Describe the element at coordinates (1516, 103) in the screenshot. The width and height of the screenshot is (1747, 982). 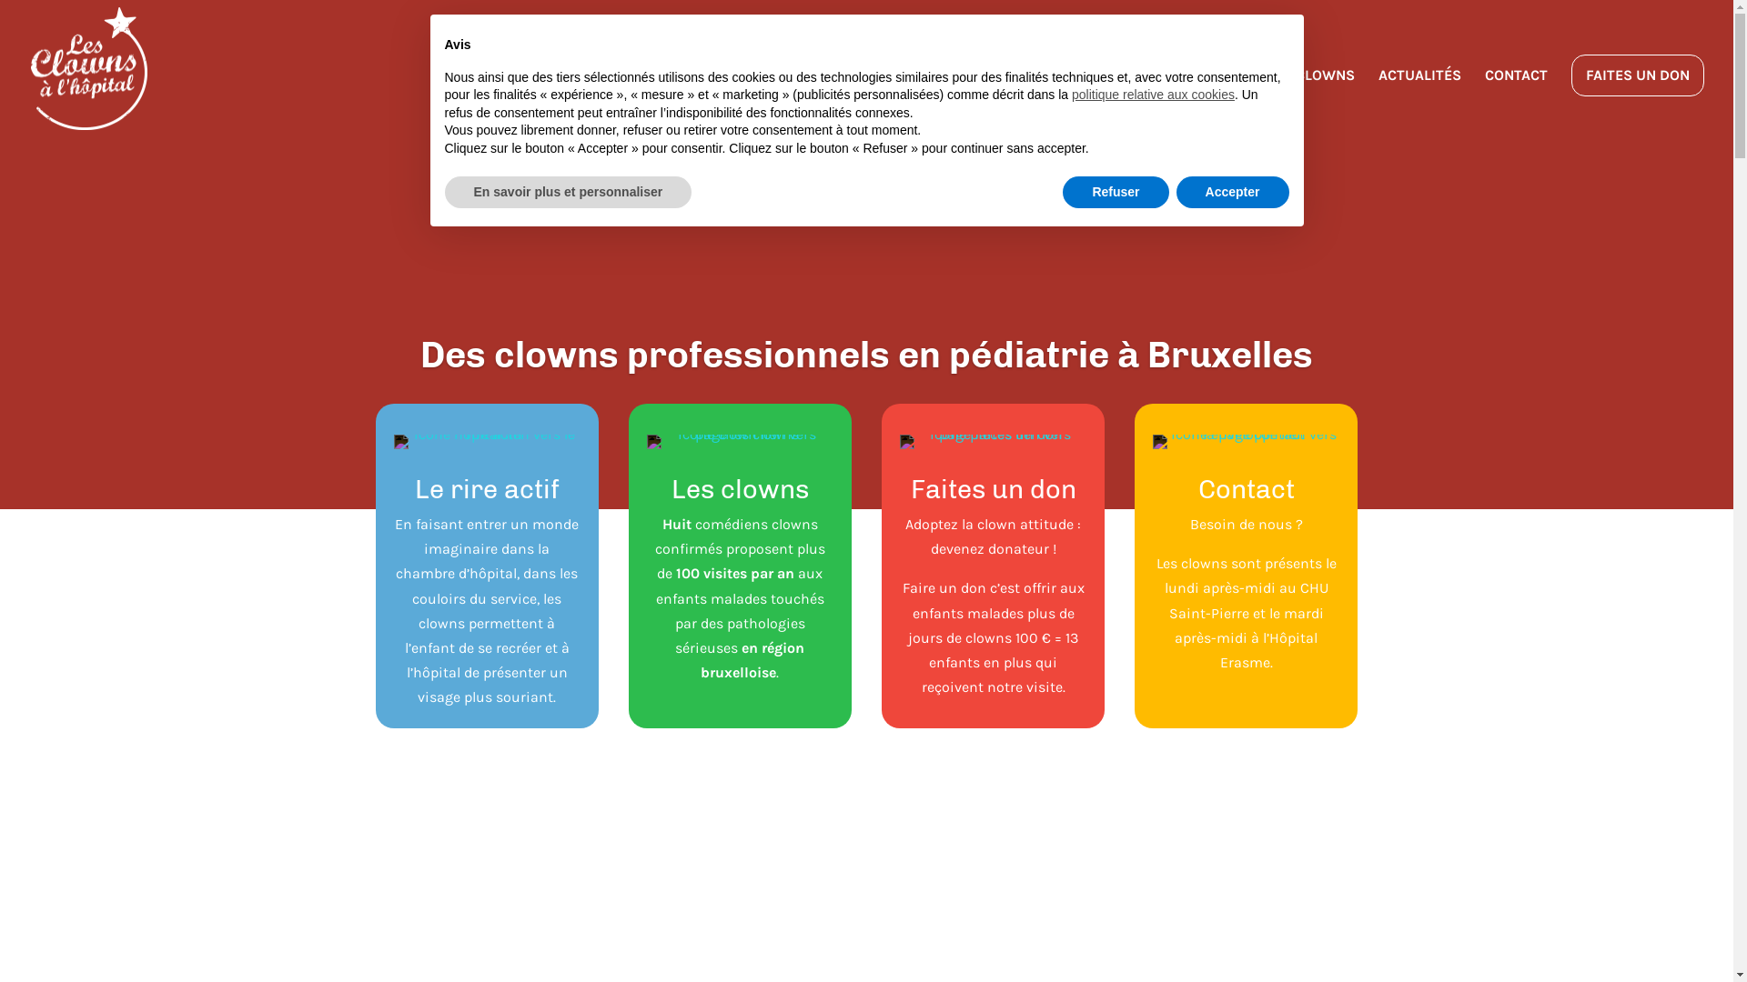
I see `CONTACT` at that location.